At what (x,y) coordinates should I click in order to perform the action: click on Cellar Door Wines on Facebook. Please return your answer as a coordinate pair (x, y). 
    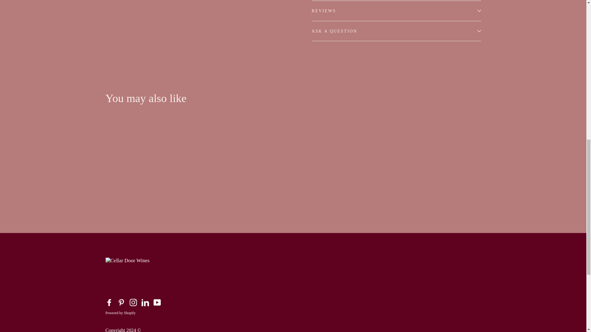
    Looking at the image, I should click on (109, 302).